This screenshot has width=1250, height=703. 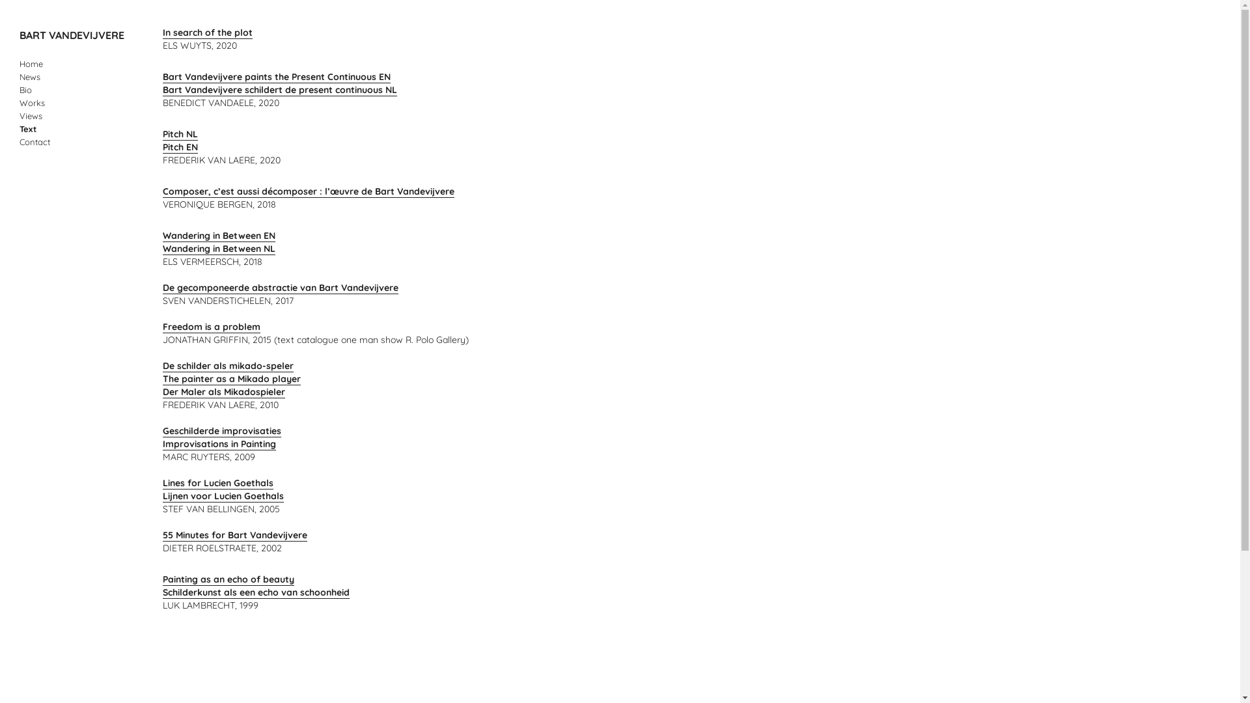 What do you see at coordinates (277, 77) in the screenshot?
I see `Bart Vandevijvere paints the Present Continuous EN` at bounding box center [277, 77].